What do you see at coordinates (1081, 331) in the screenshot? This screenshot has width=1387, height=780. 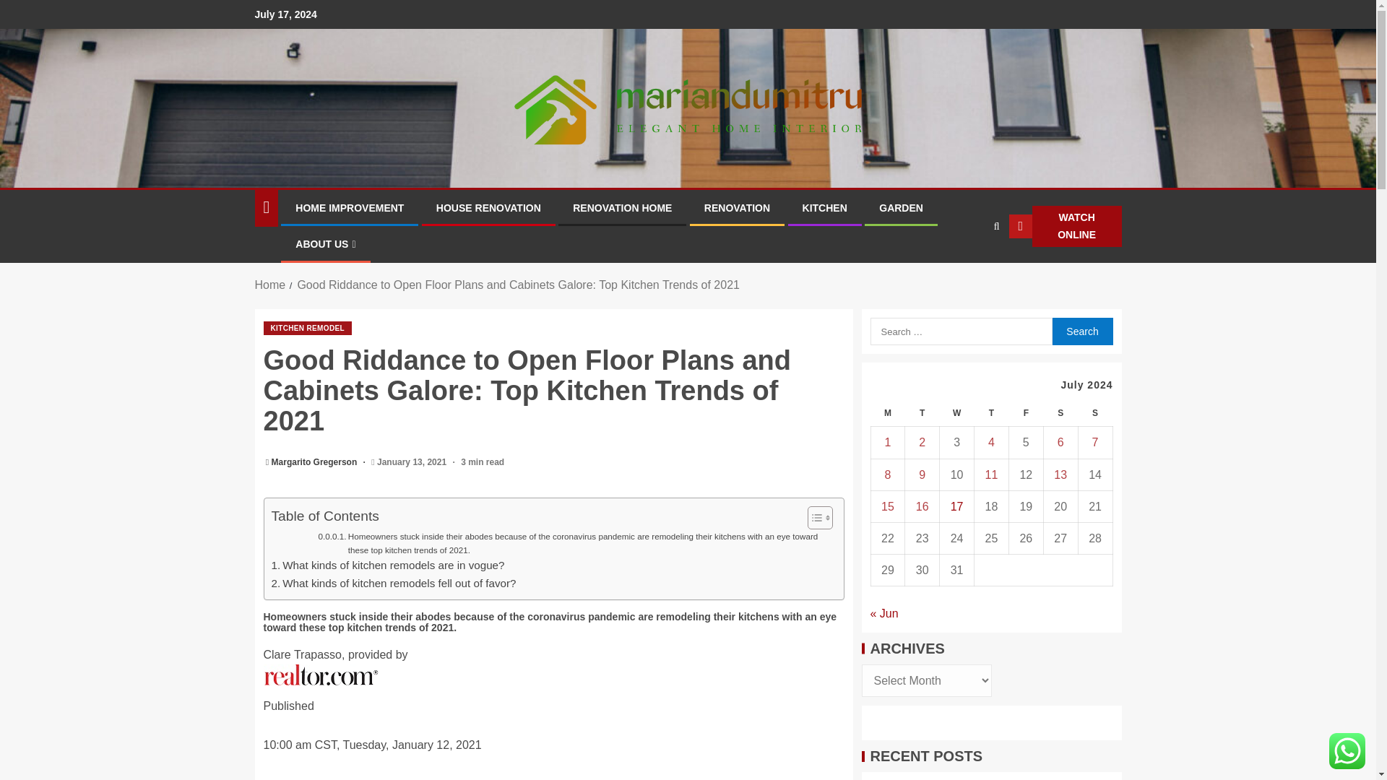 I see `Search` at bounding box center [1081, 331].